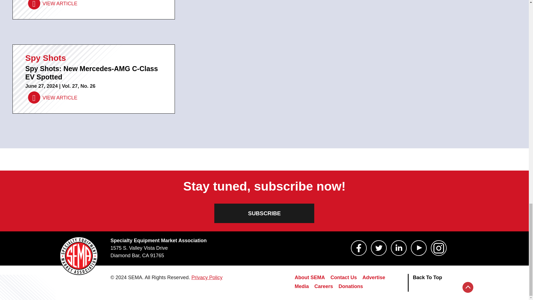 This screenshot has width=533, height=300. I want to click on VIEW ARTICLE, so click(53, 4).